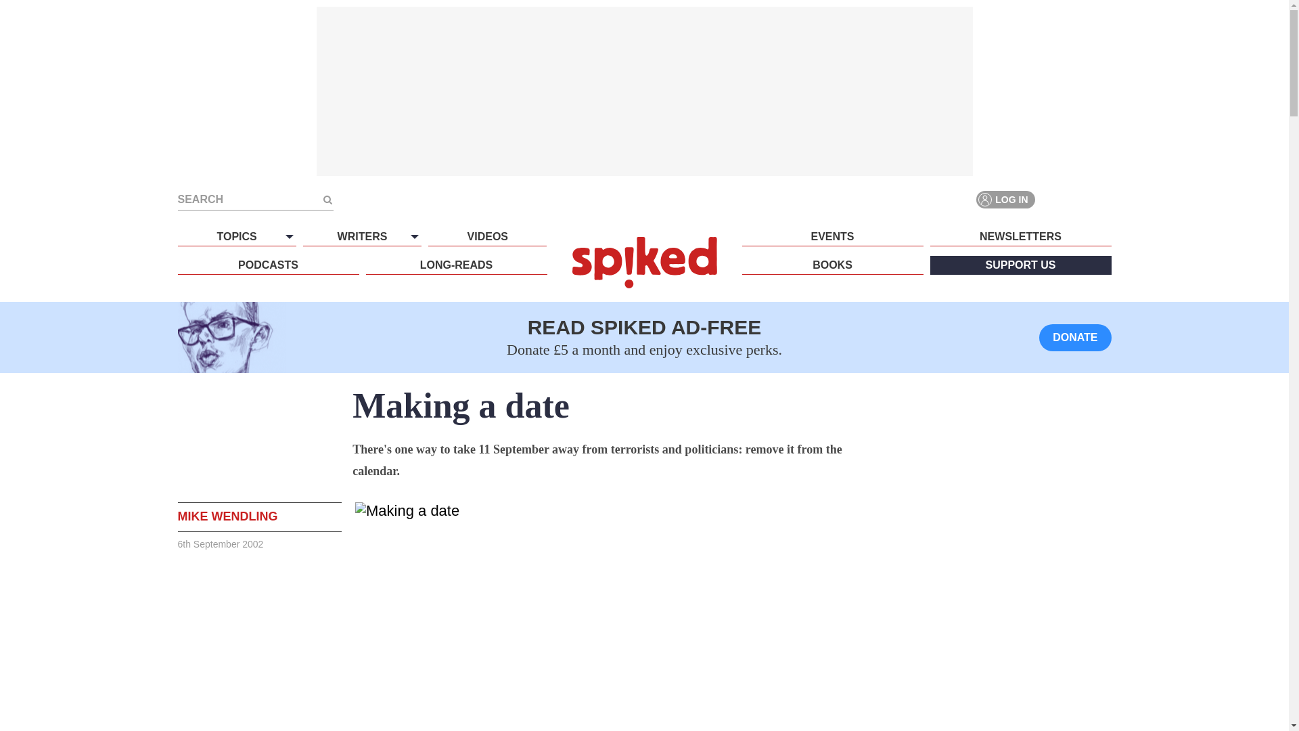 The width and height of the screenshot is (1299, 731). What do you see at coordinates (832, 236) in the screenshot?
I see `EVENTS` at bounding box center [832, 236].